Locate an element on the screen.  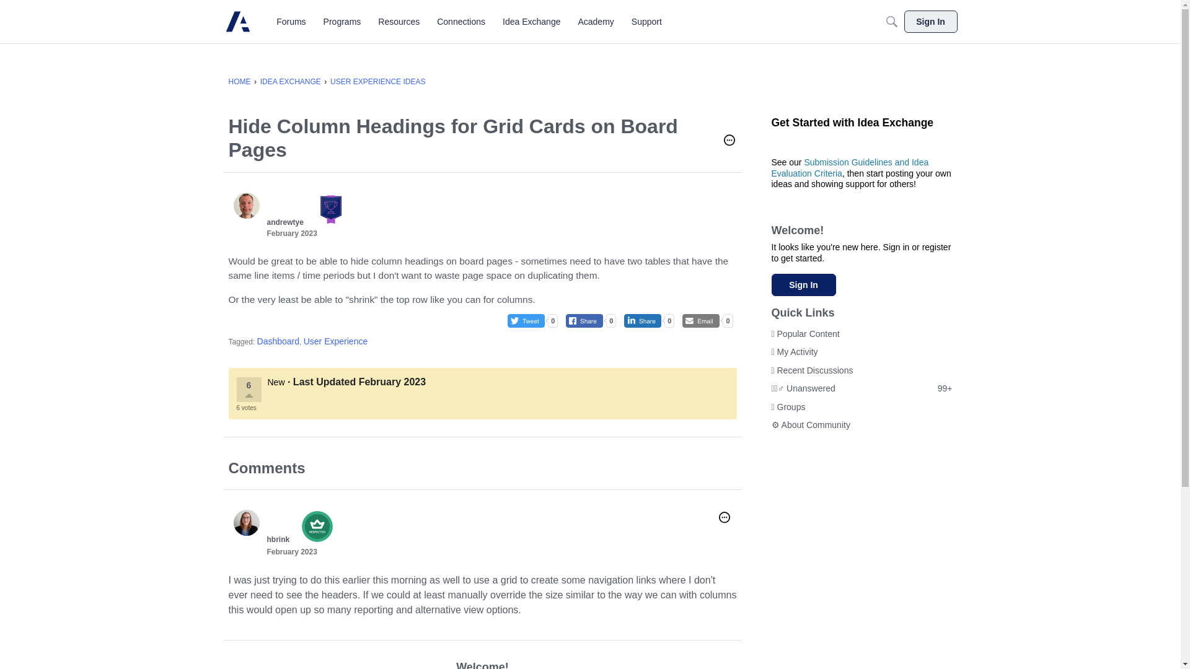
Up is located at coordinates (248, 396).